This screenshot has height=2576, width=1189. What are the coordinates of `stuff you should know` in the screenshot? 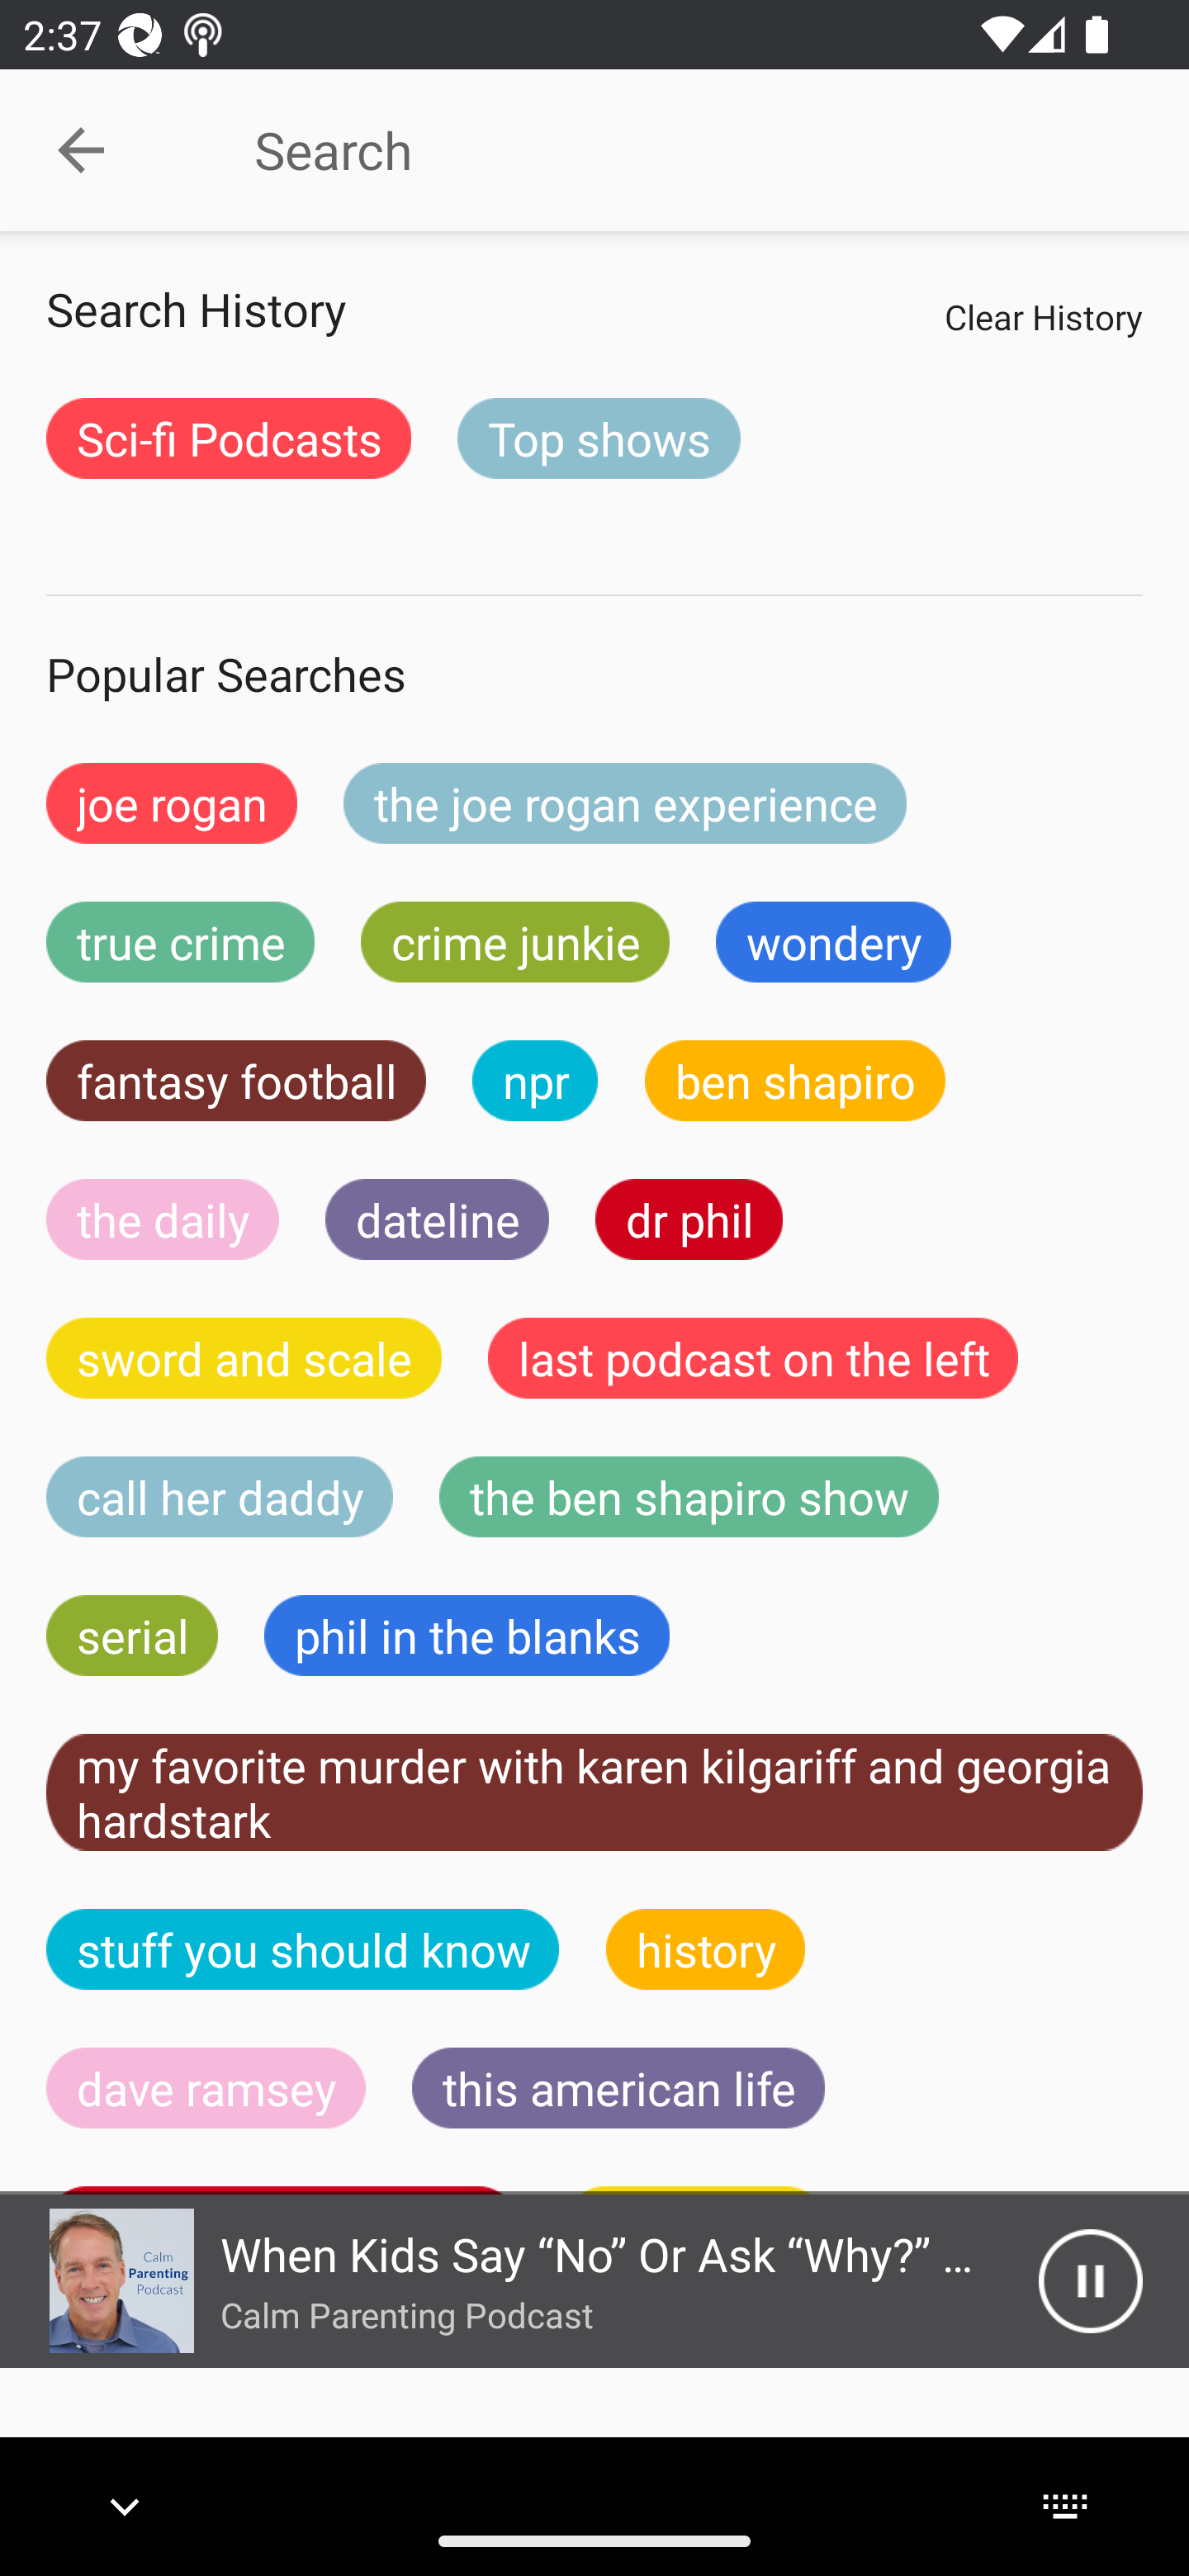 It's located at (303, 1949).